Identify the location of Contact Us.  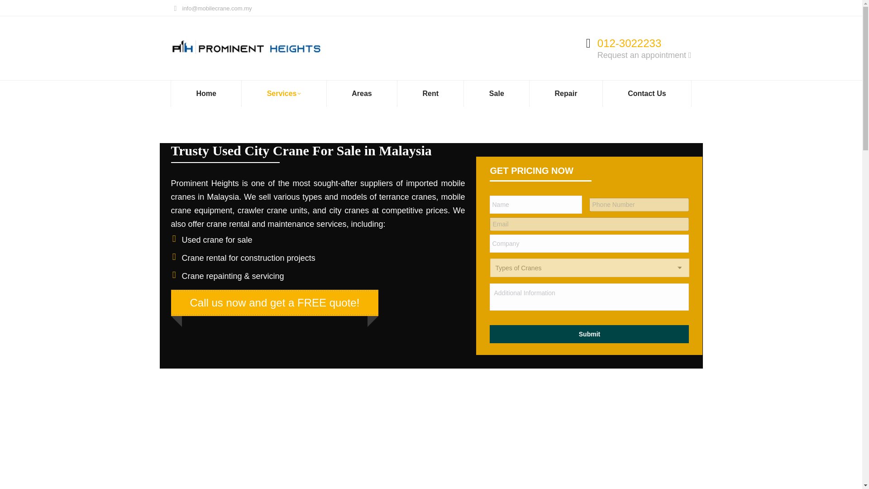
(646, 94).